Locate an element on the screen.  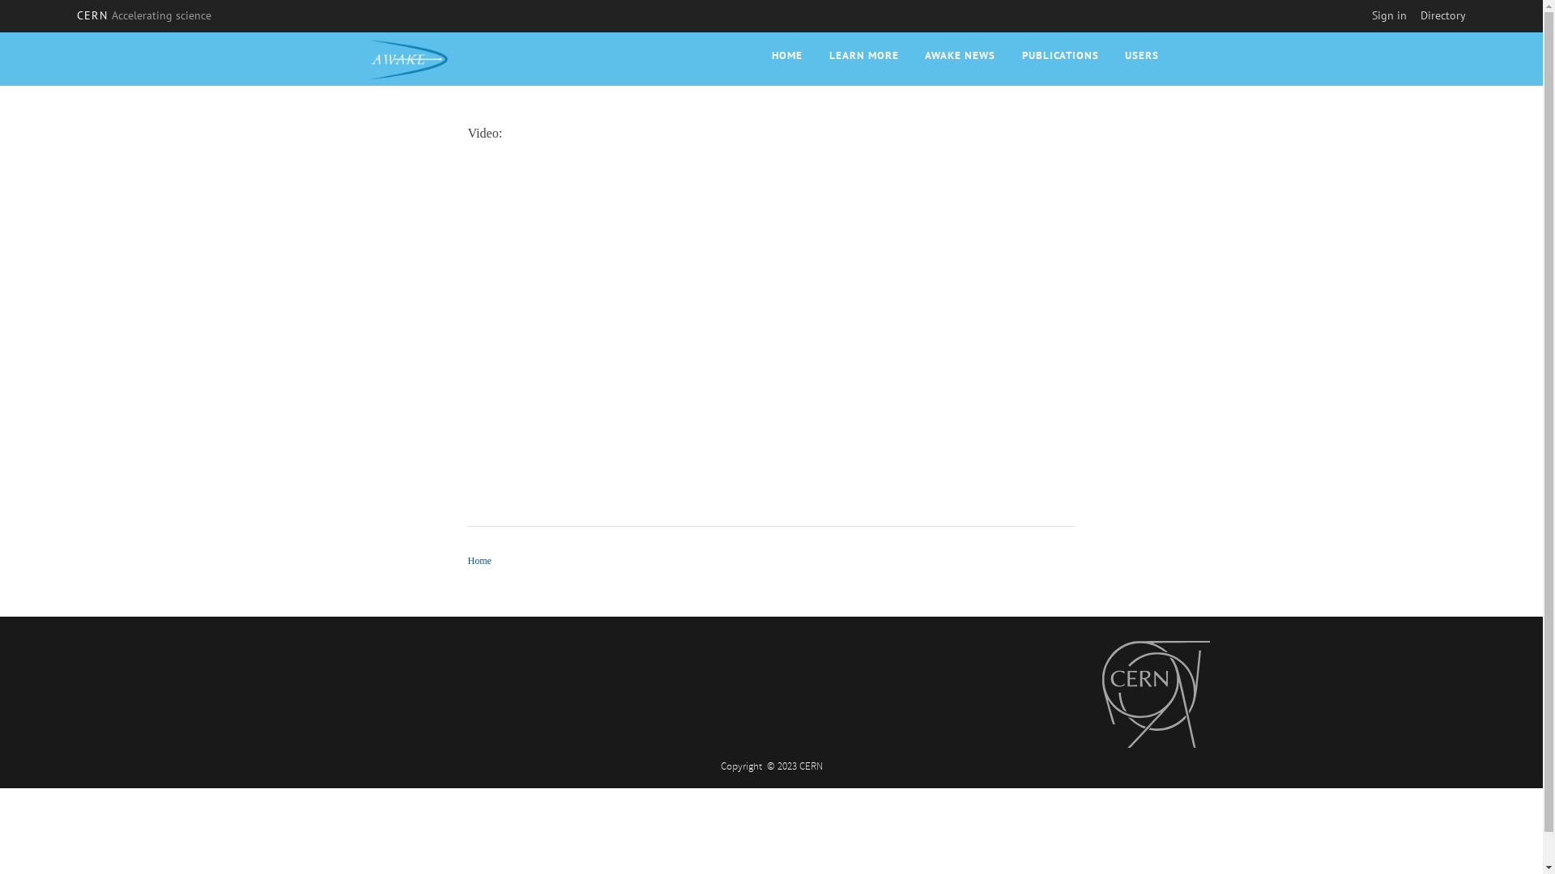
LEARN MORE is located at coordinates (864, 55).